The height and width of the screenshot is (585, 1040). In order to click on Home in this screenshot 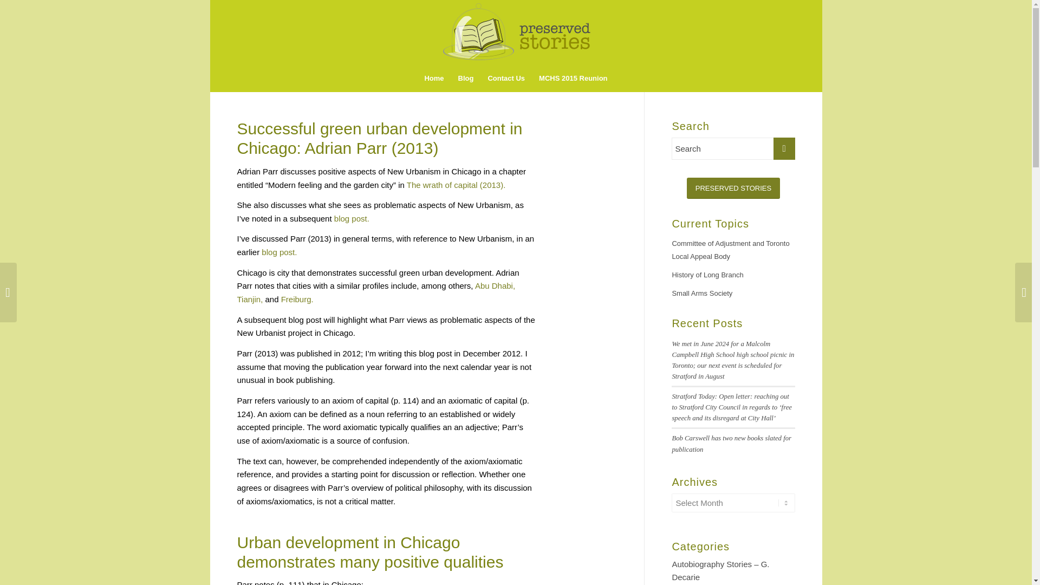, I will do `click(433, 78)`.